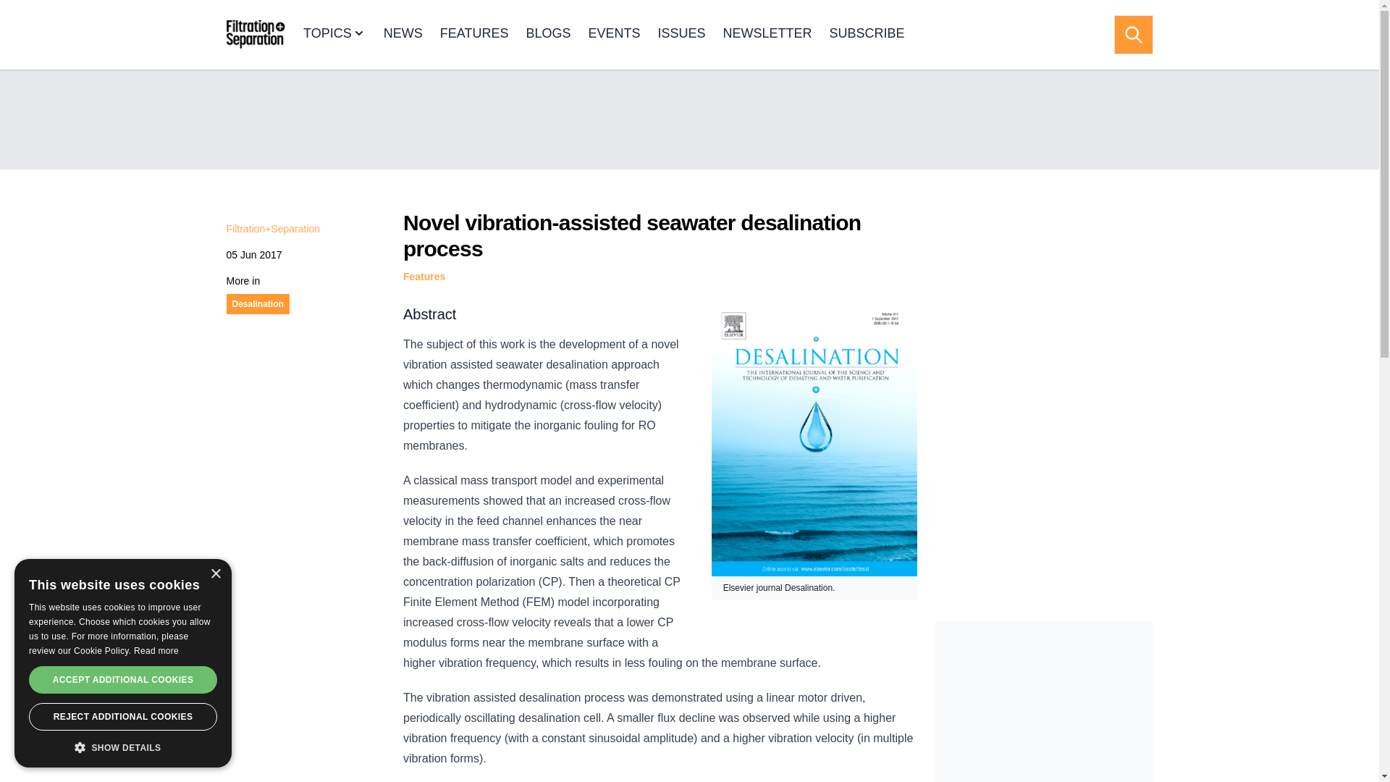  What do you see at coordinates (258, 303) in the screenshot?
I see `Desalination` at bounding box center [258, 303].